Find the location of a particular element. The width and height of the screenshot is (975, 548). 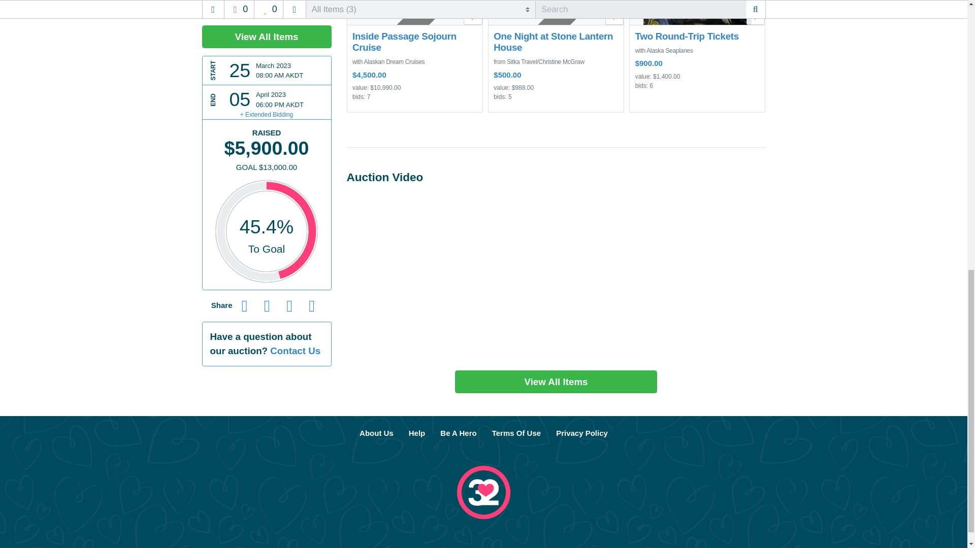

Terms Of Use is located at coordinates (516, 433).